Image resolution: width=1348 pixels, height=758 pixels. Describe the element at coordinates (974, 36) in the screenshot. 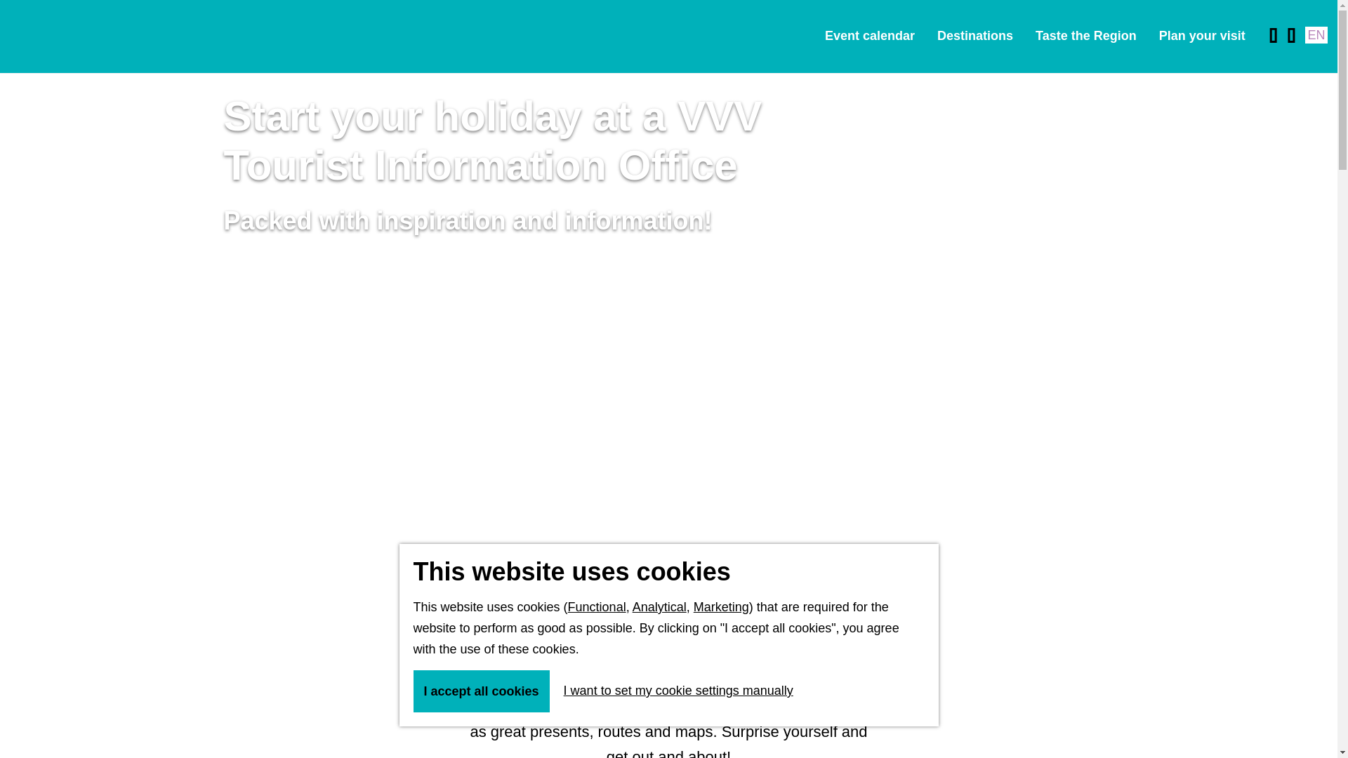

I see `Destinations` at that location.